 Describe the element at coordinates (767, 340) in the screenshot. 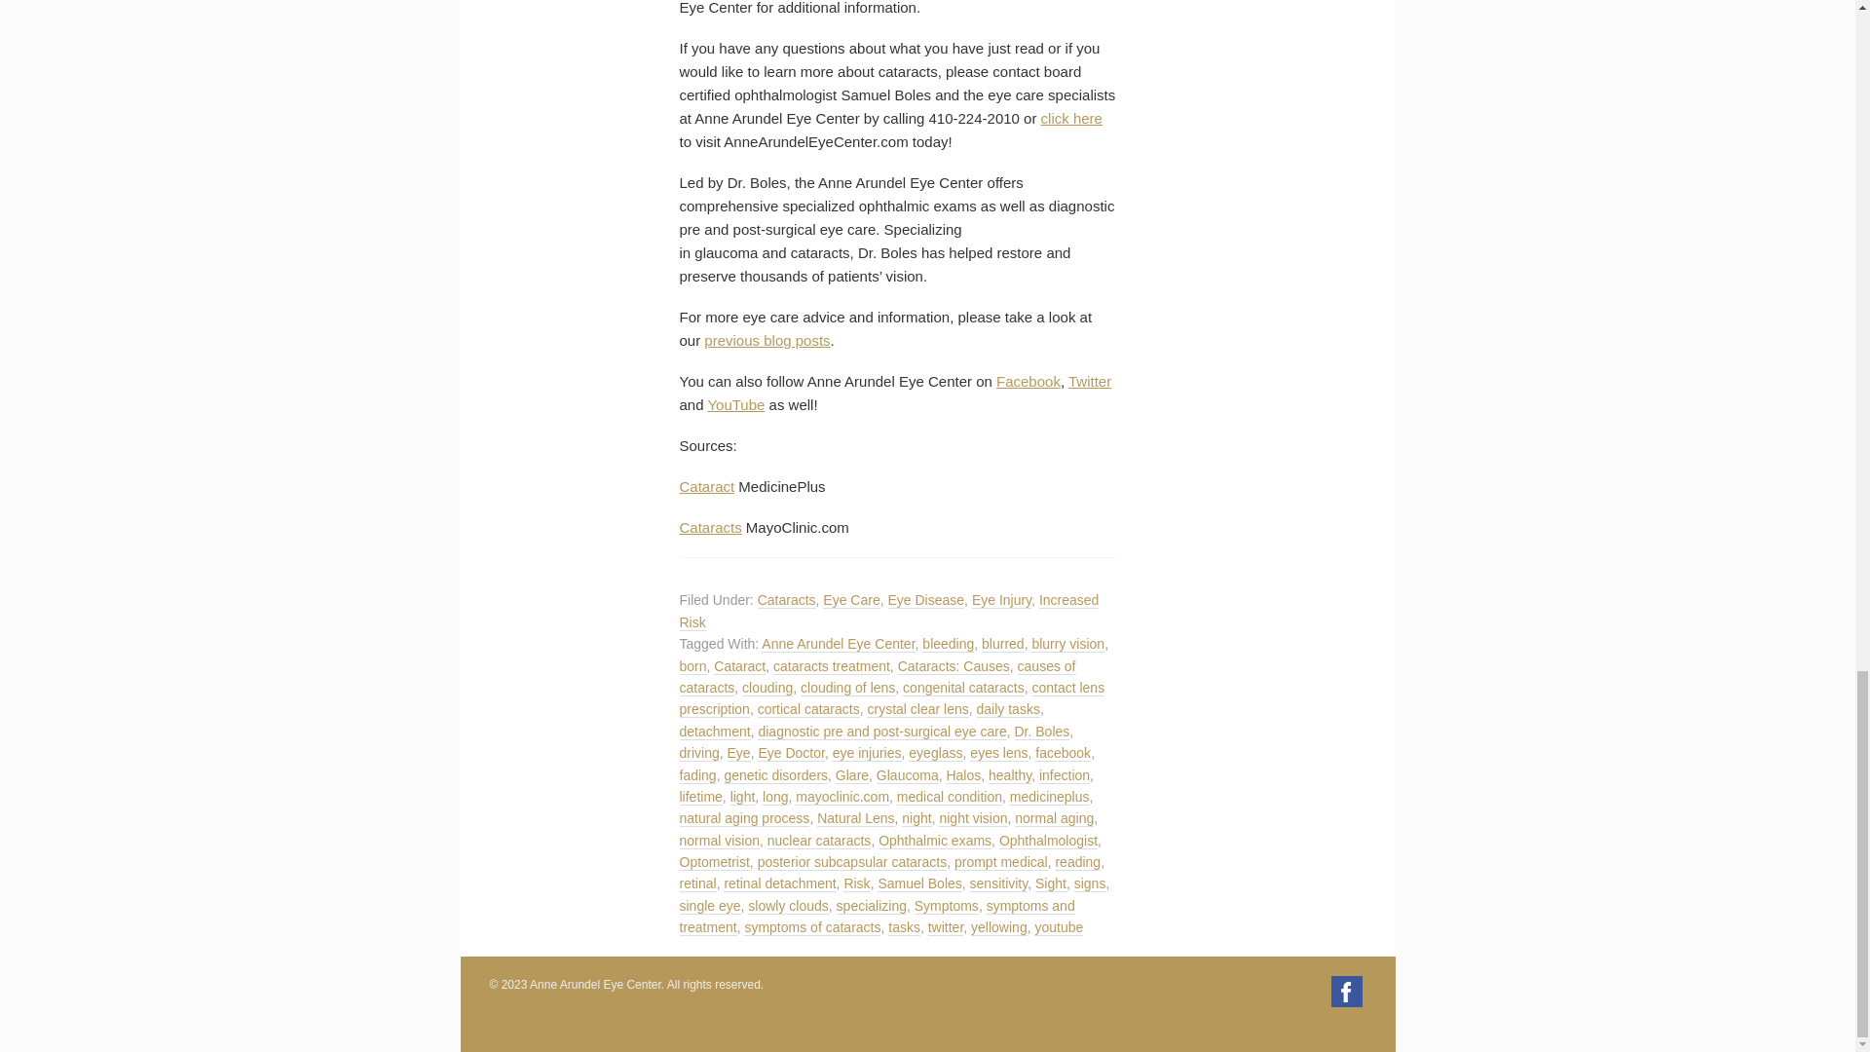

I see `previous blog posts` at that location.